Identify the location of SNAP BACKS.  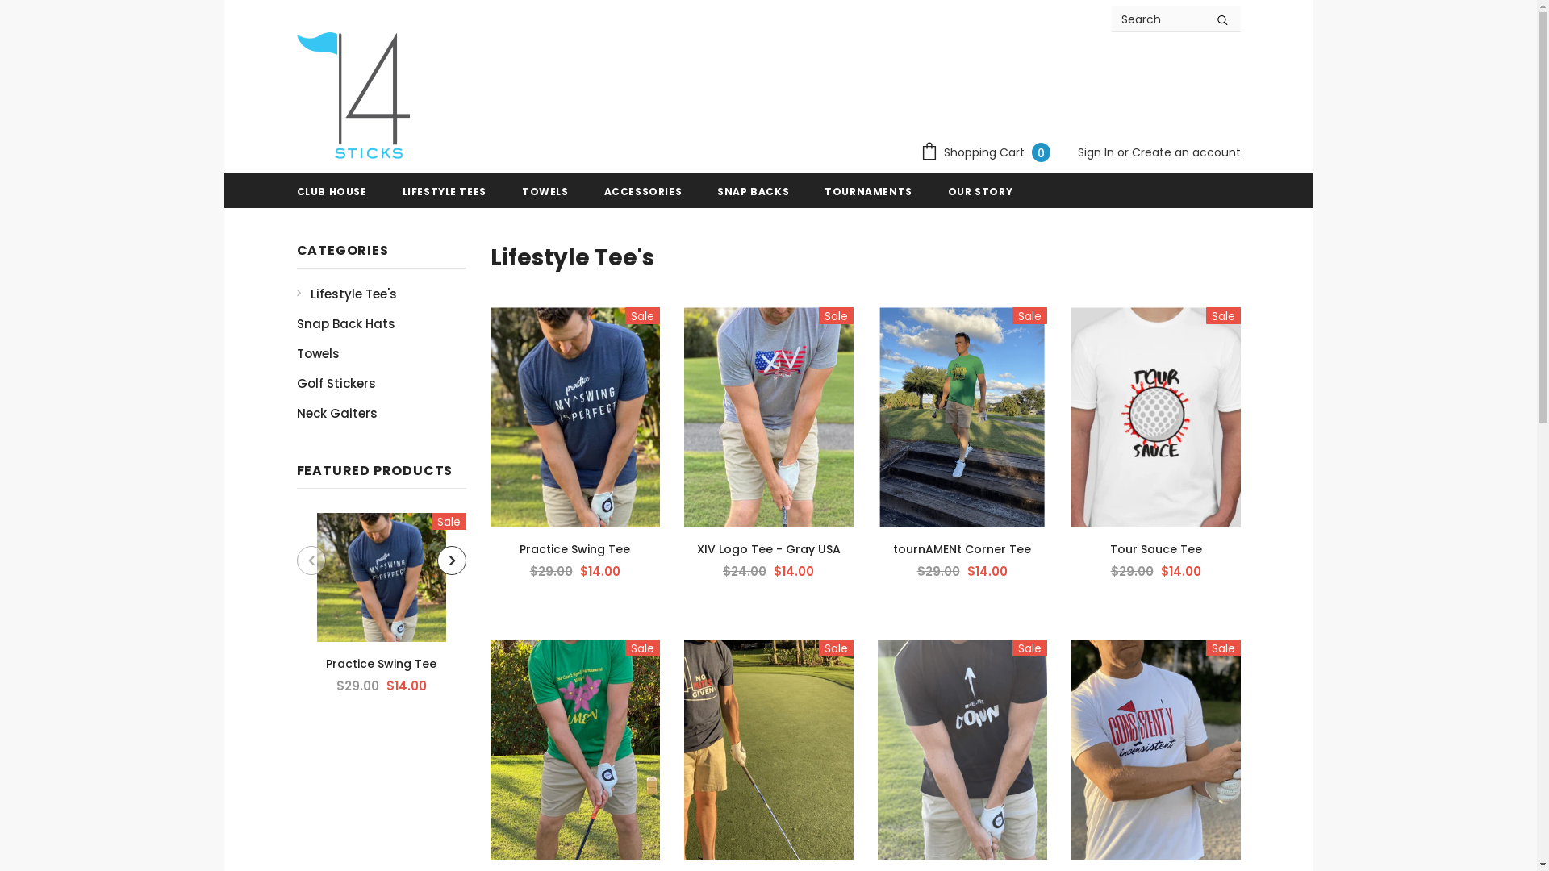
(754, 191).